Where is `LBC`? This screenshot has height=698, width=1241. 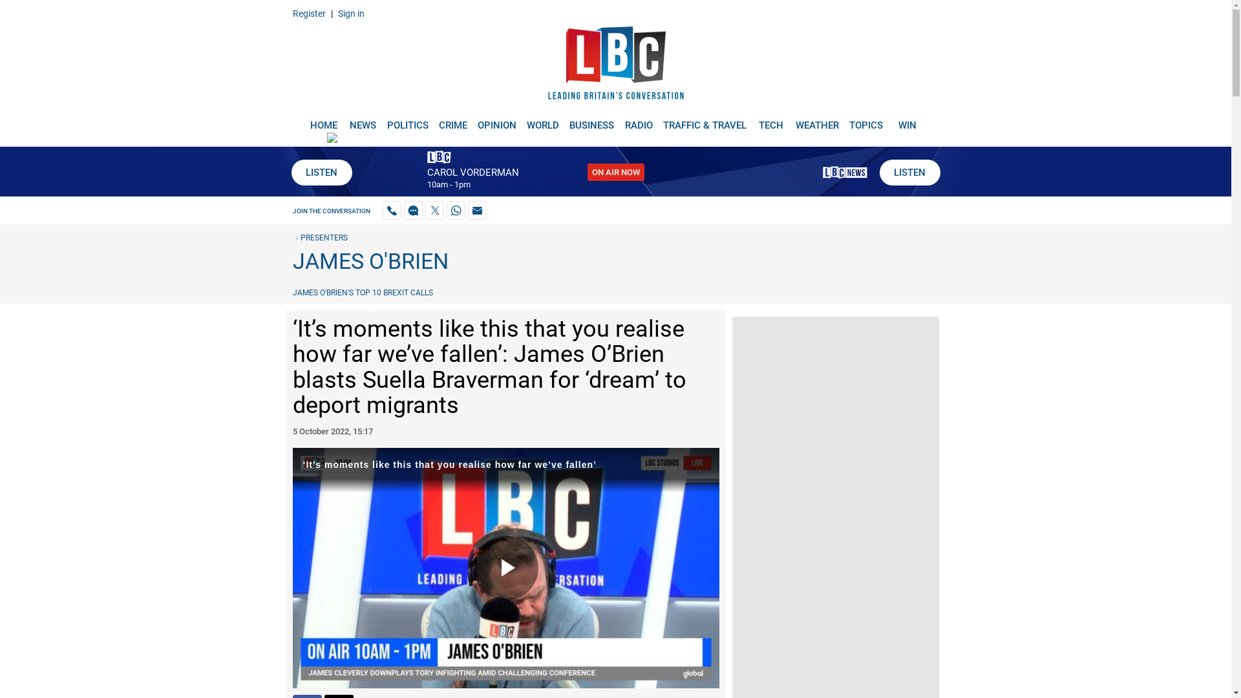
LBC is located at coordinates (615, 66).